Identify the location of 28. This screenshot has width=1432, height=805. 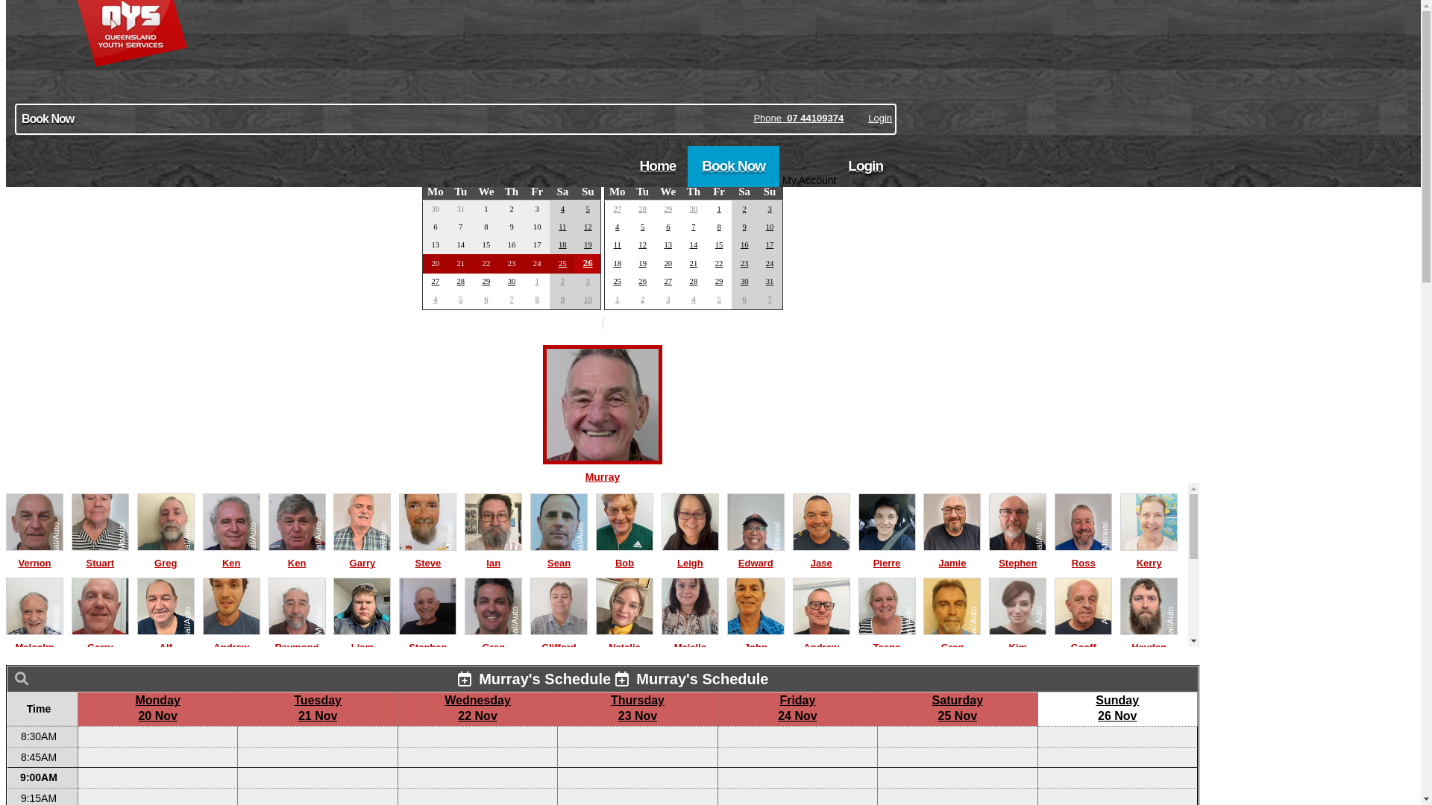
(643, 209).